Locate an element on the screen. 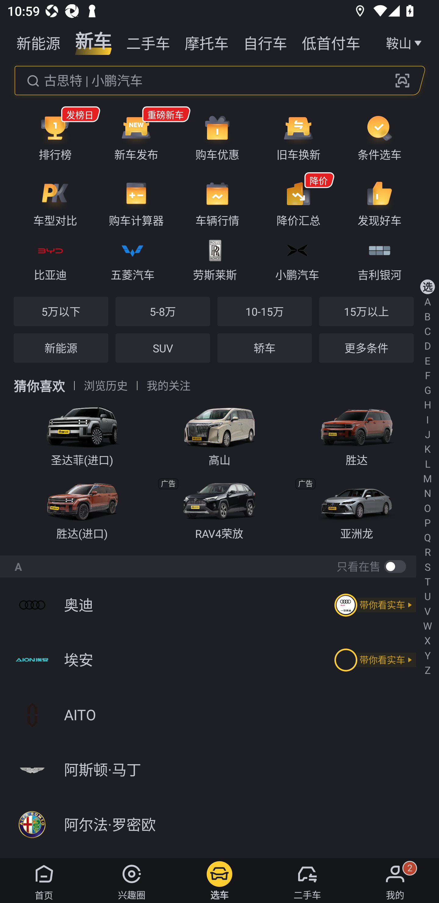 This screenshot has width=439, height=903. 二手车 is located at coordinates (148, 42).